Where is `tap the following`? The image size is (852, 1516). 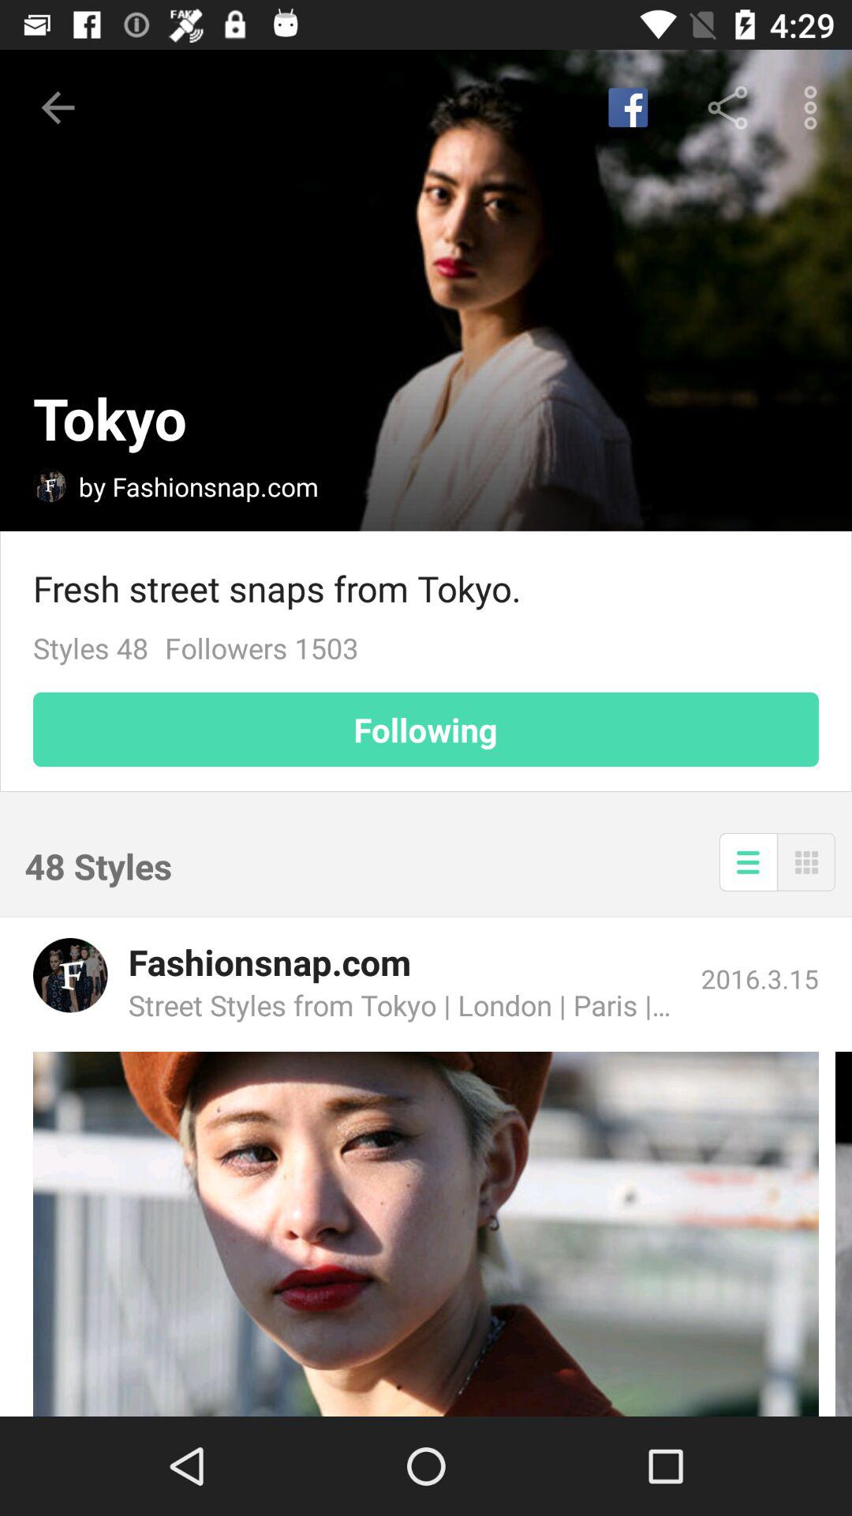 tap the following is located at coordinates (426, 730).